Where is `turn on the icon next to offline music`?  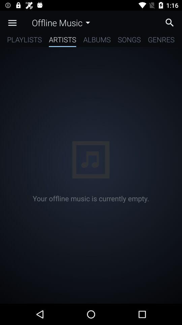 turn on the icon next to offline music is located at coordinates (12, 23).